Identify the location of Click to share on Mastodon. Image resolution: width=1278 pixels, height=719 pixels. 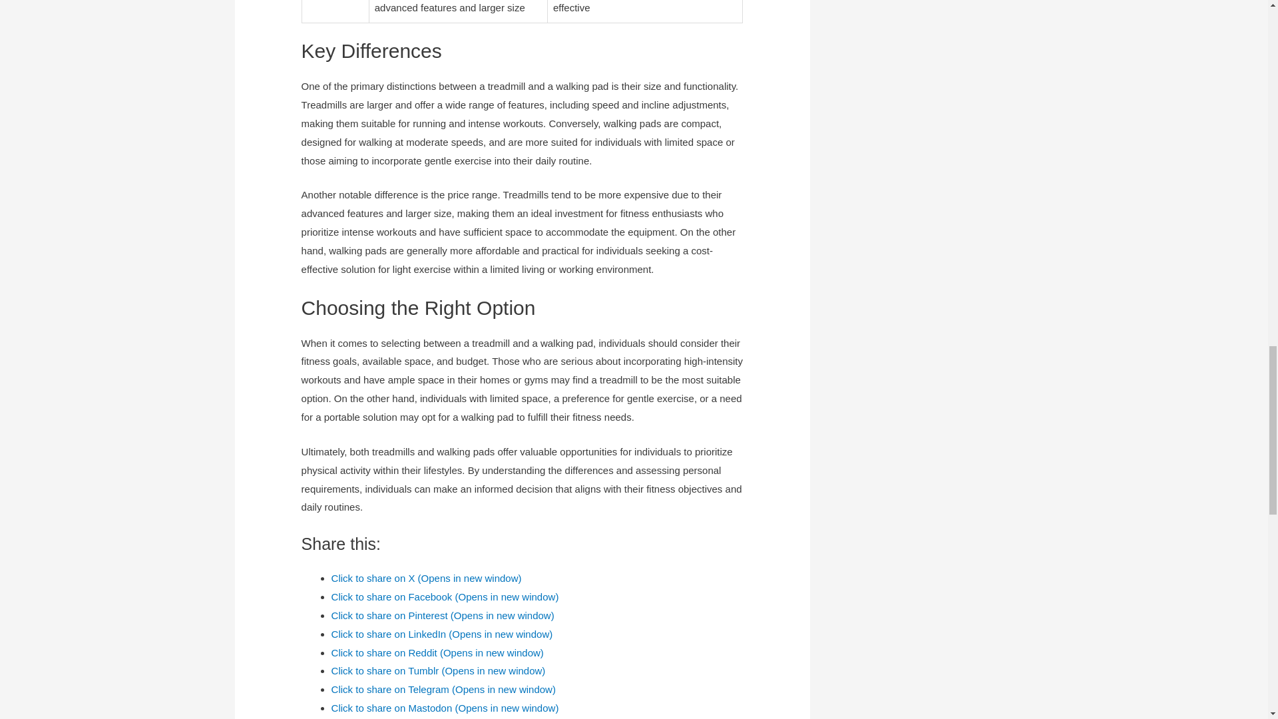
(445, 708).